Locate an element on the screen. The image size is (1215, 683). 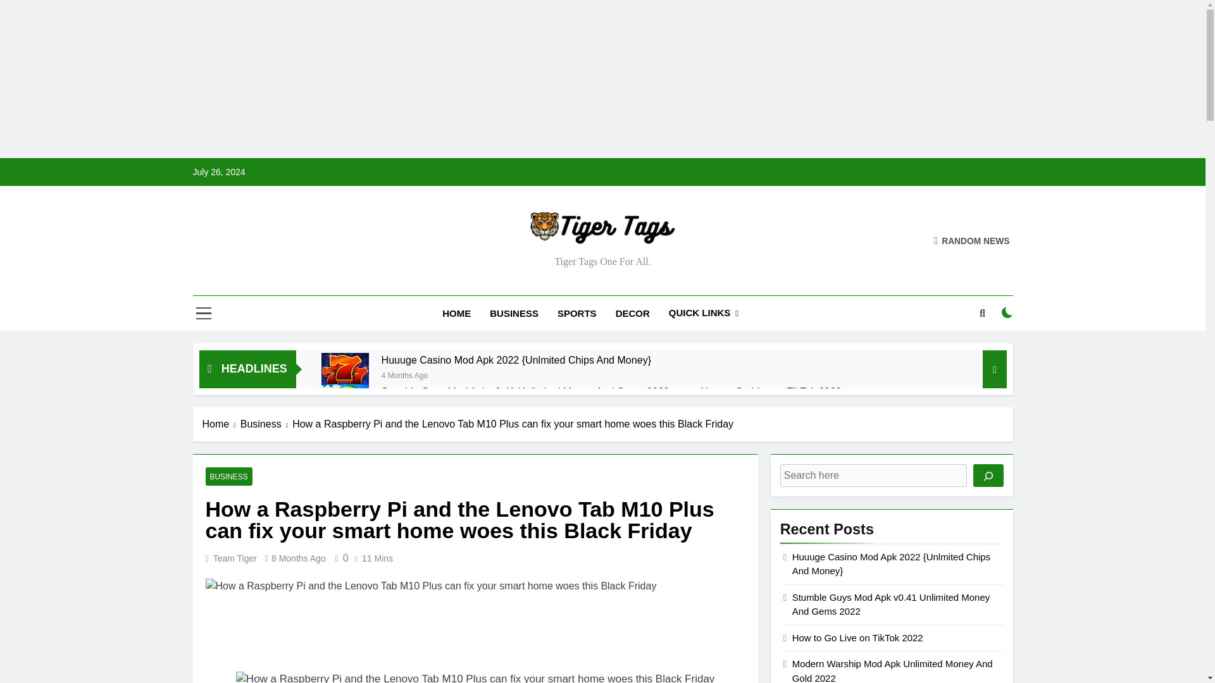
Stumble Guys Mod Apk v0.41 Unlimited Money And Gems 2022 is located at coordinates (346, 408).